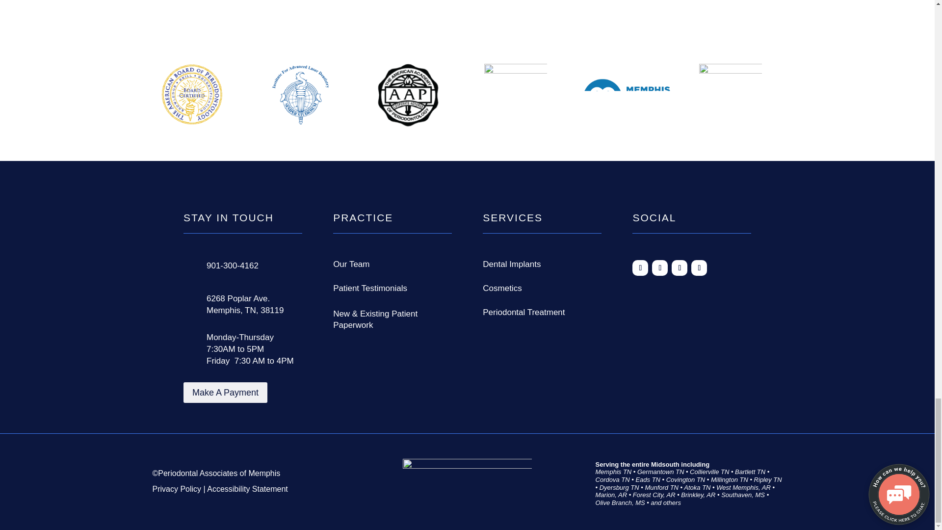  What do you see at coordinates (192, 95) in the screenshot?
I see `AWARDS footer-35` at bounding box center [192, 95].